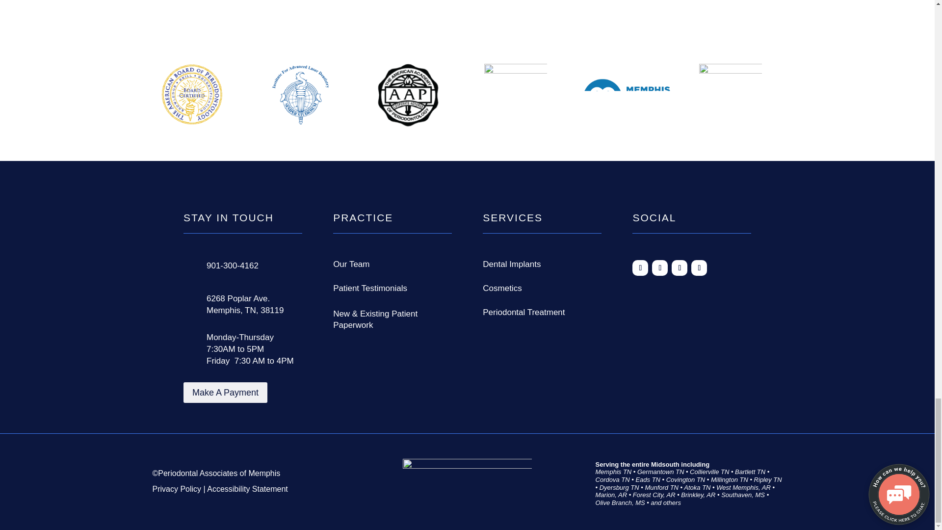  What do you see at coordinates (192, 95) in the screenshot?
I see `AWARDS footer-35` at bounding box center [192, 95].